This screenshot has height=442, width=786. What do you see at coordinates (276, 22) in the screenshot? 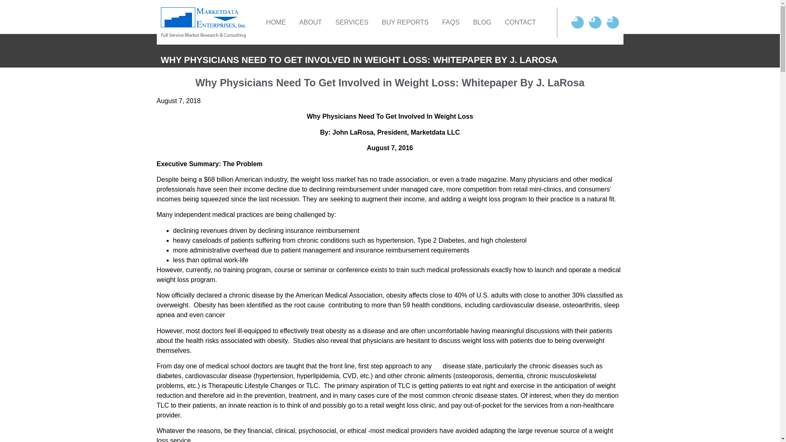
I see `HOME` at bounding box center [276, 22].